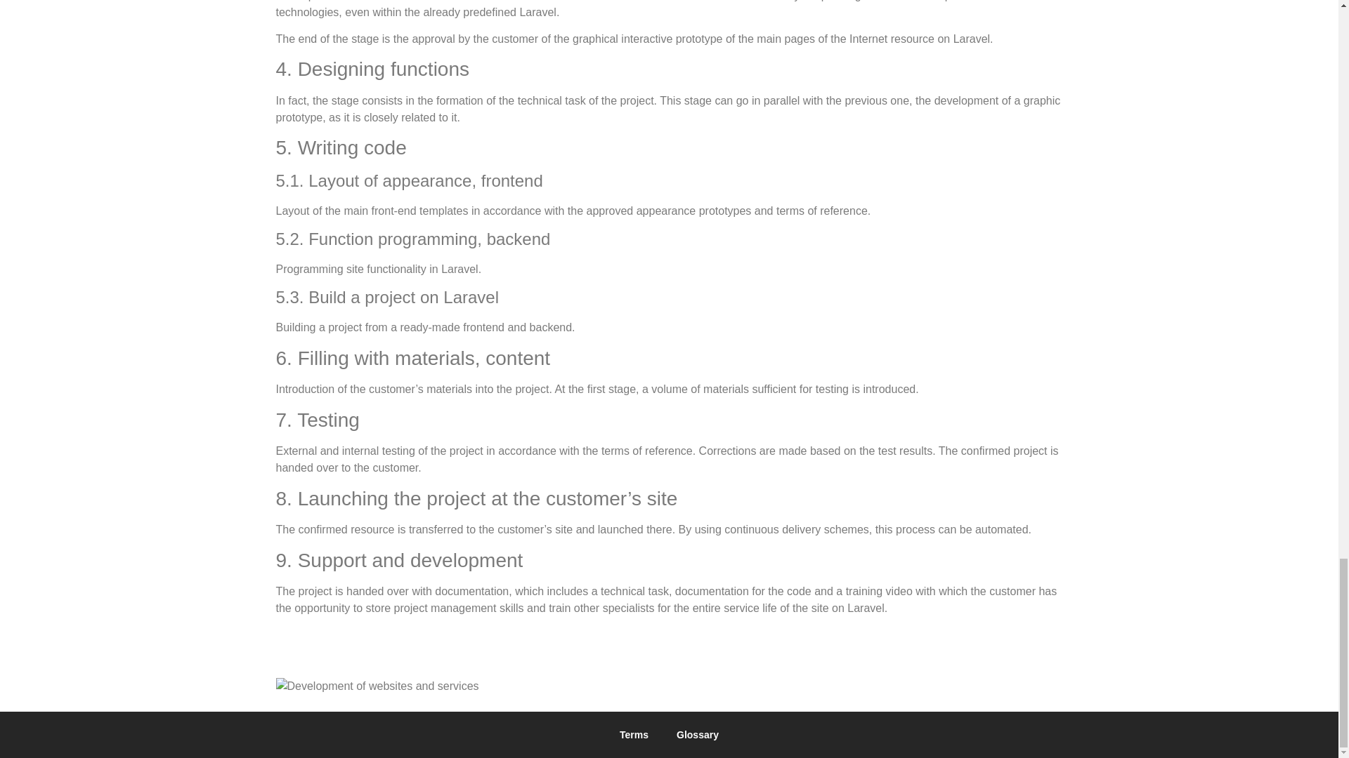 This screenshot has height=758, width=1349. Describe the element at coordinates (634, 734) in the screenshot. I see `Terms` at that location.